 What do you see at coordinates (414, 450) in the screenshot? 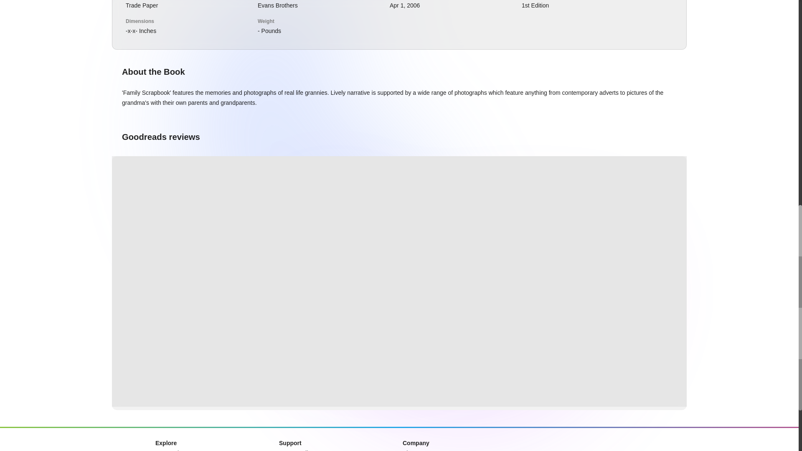
I see `About Us` at bounding box center [414, 450].